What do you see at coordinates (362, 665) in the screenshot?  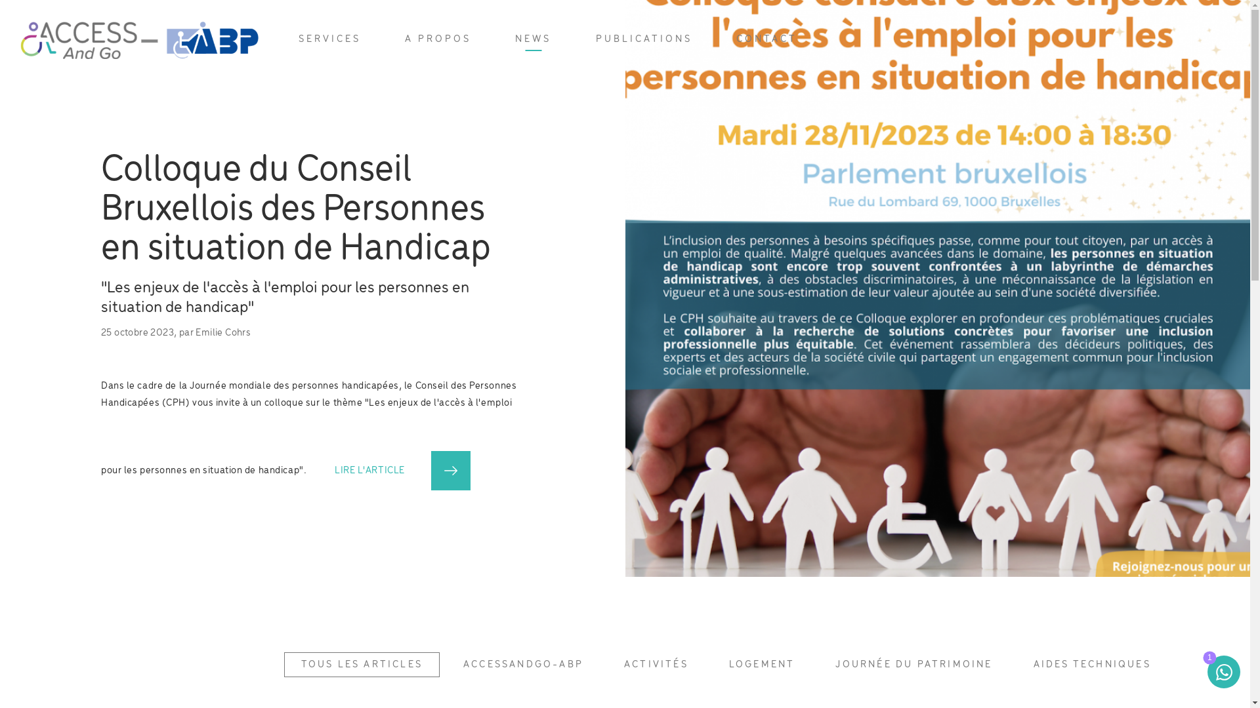 I see `TOUS LES ARTICLES` at bounding box center [362, 665].